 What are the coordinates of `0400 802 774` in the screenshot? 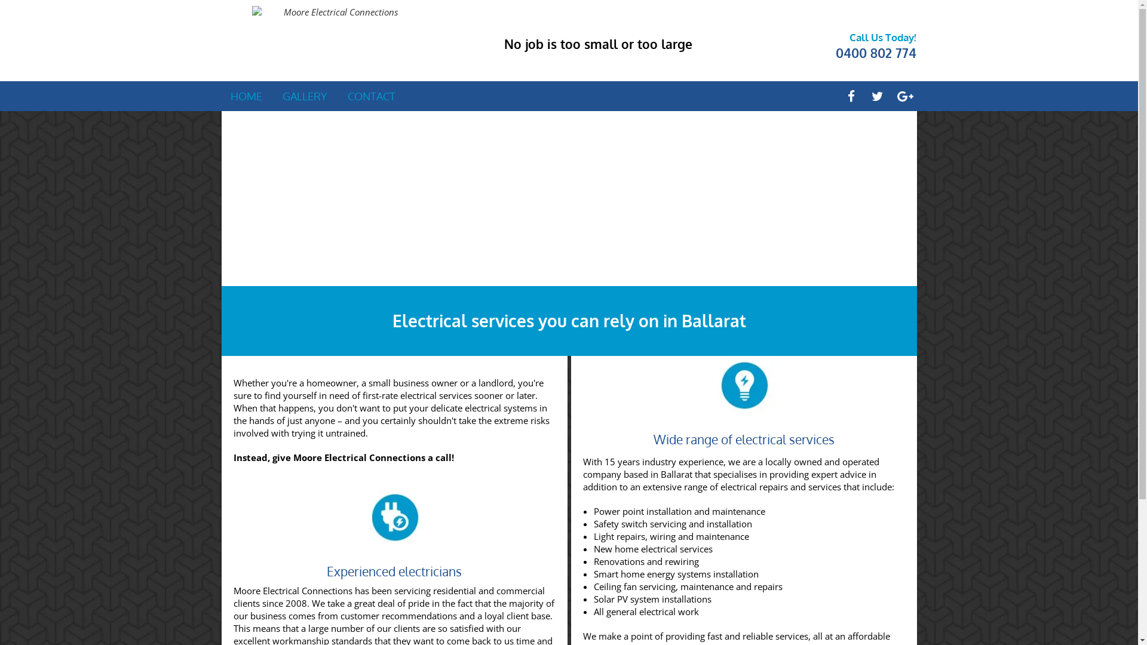 It's located at (876, 53).